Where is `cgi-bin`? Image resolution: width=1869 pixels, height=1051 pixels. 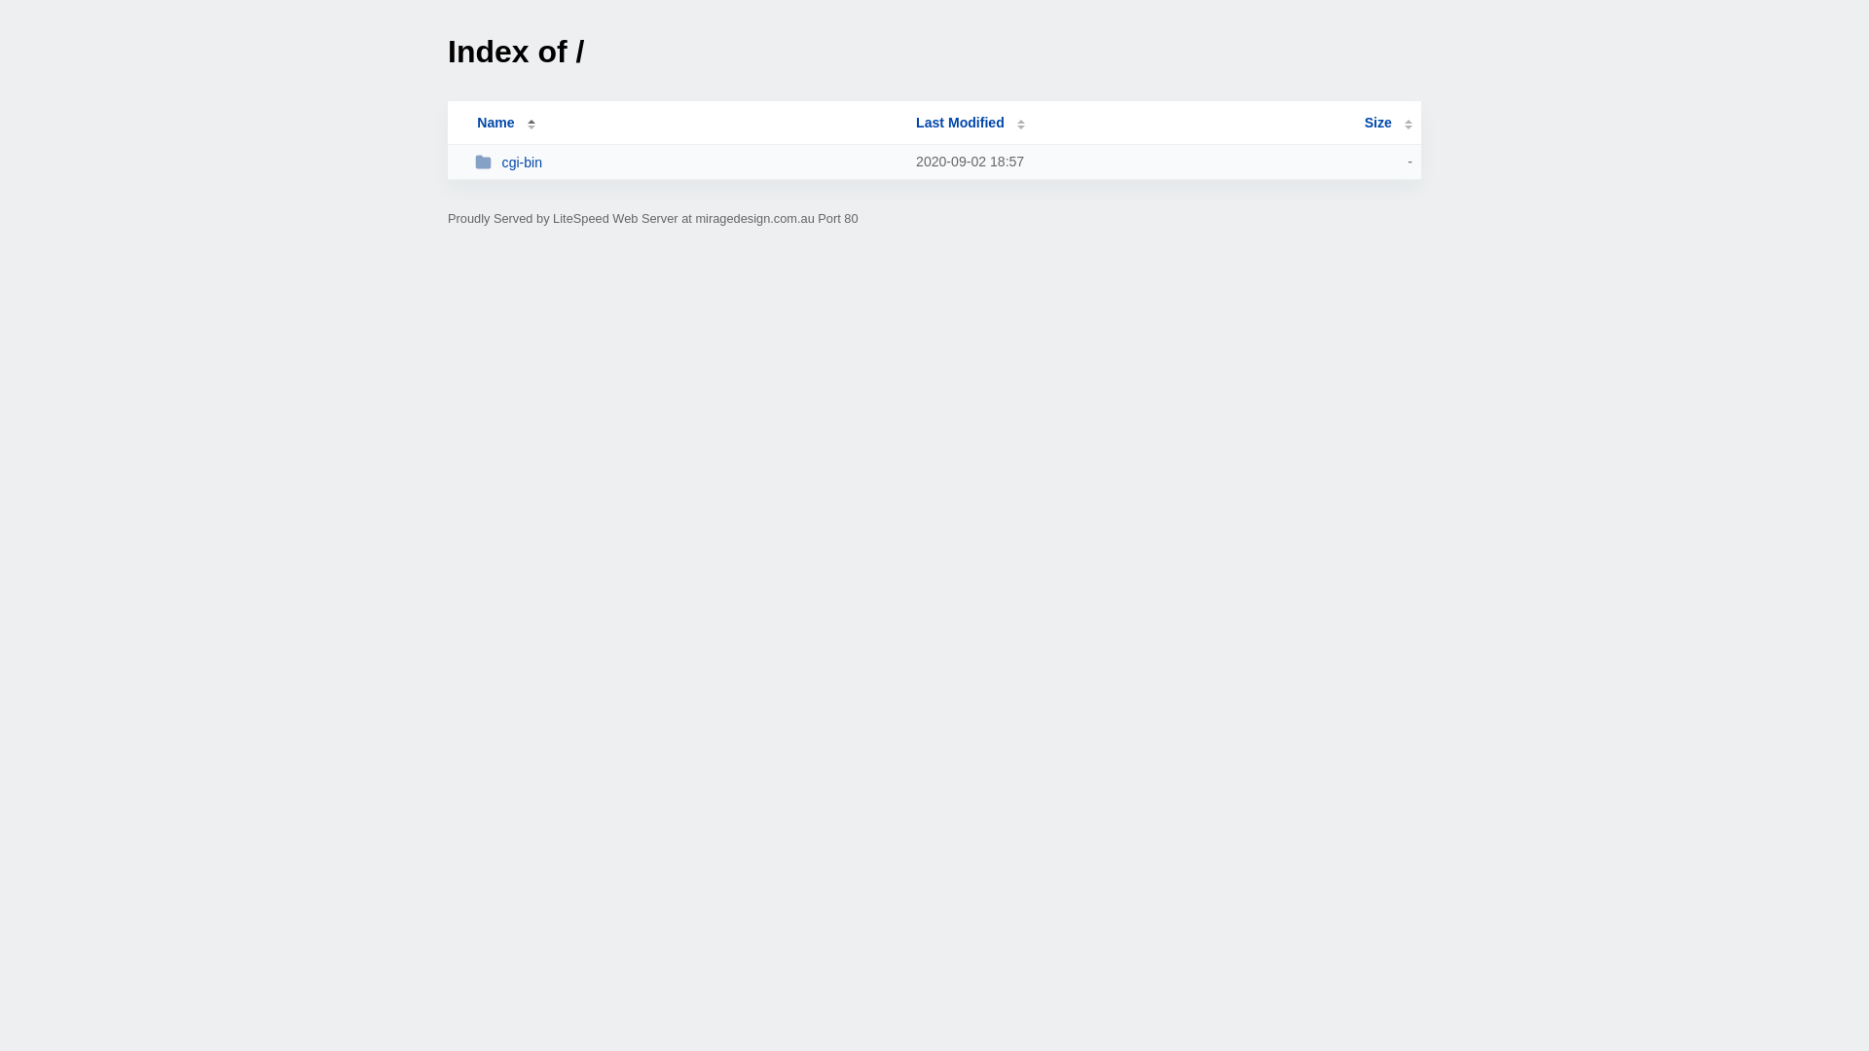 cgi-bin is located at coordinates (687, 162).